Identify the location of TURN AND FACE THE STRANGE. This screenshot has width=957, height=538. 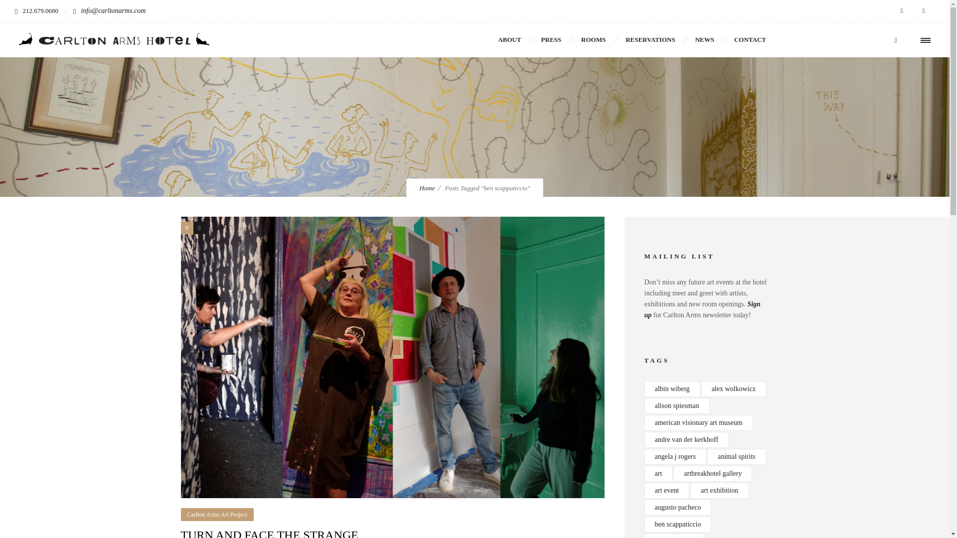
(269, 533).